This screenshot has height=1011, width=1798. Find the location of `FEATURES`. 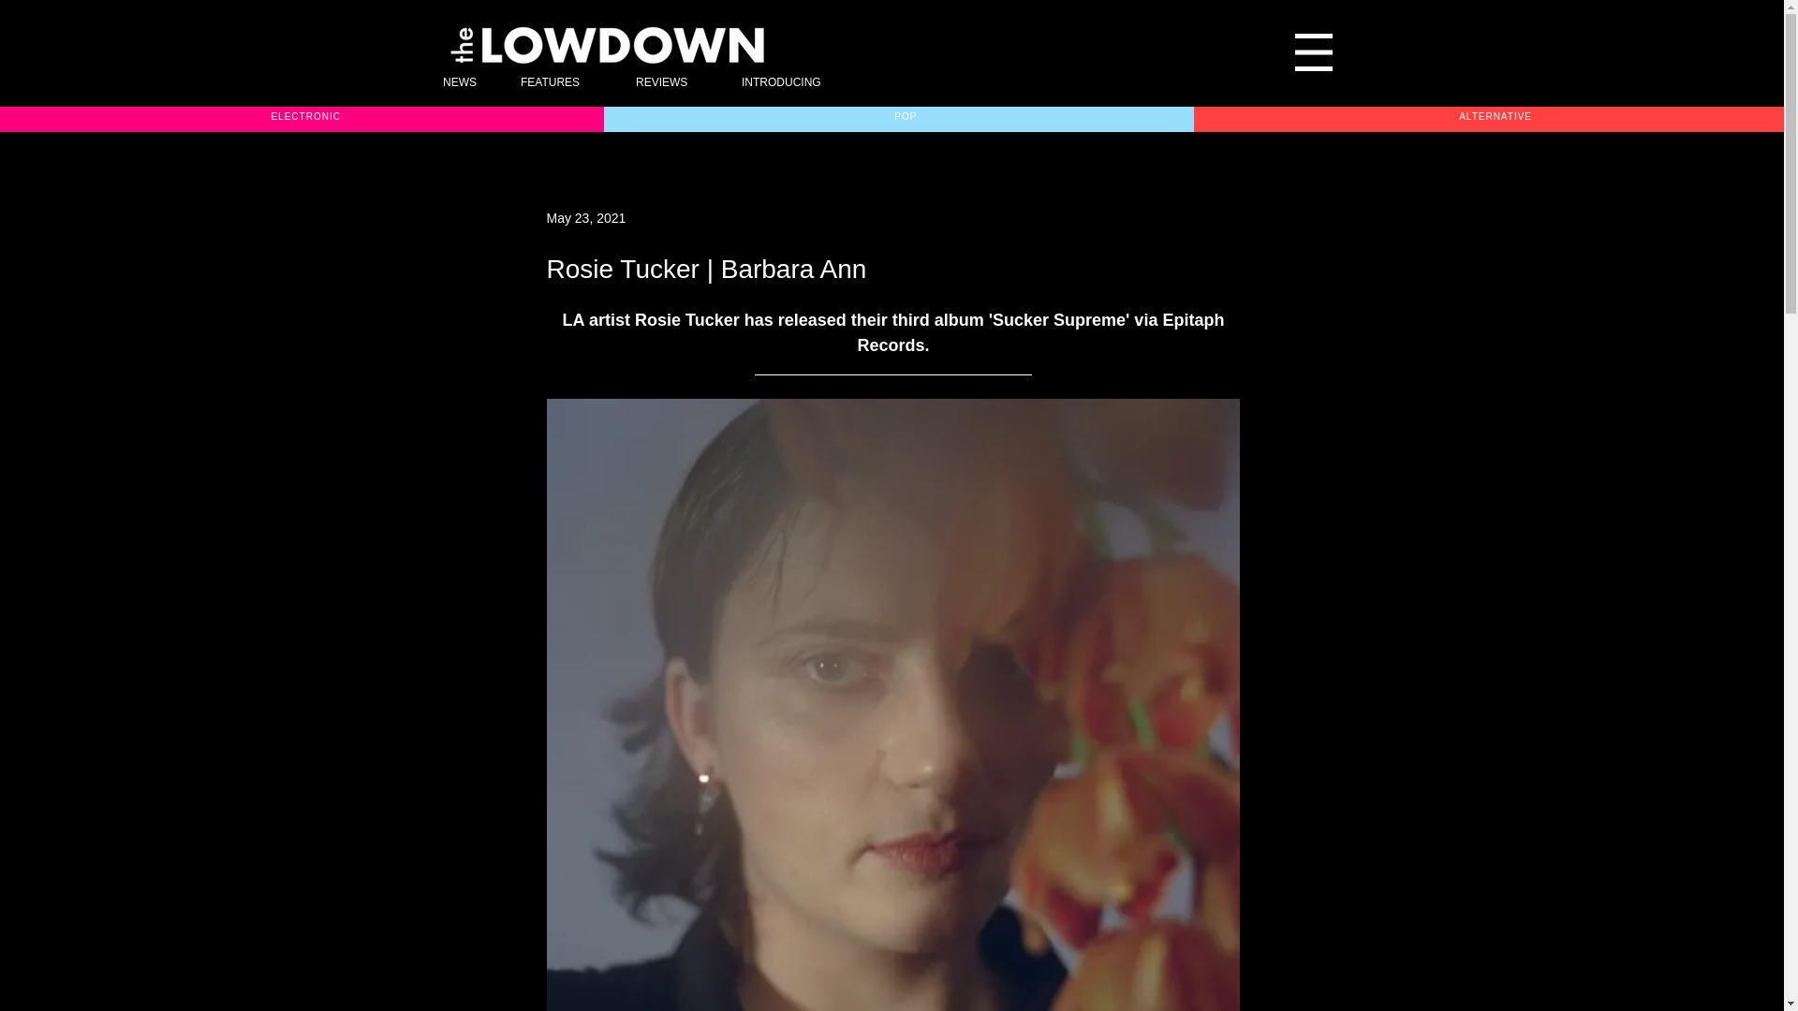

FEATURES is located at coordinates (564, 82).